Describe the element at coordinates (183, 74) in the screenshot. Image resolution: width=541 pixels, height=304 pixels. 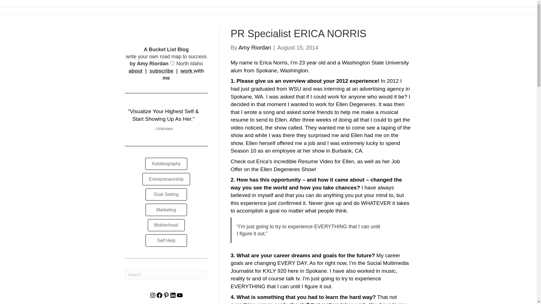
I see `work with me` at that location.